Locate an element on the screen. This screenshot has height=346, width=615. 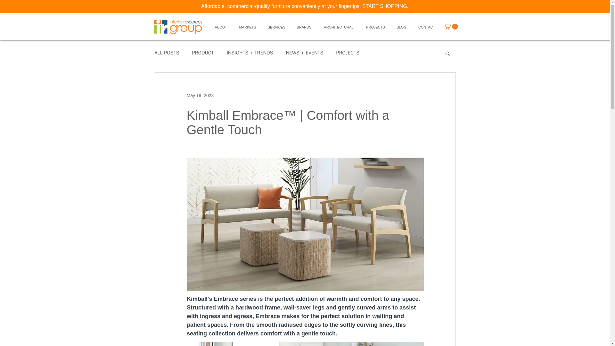
PROJECTS is located at coordinates (347, 53).